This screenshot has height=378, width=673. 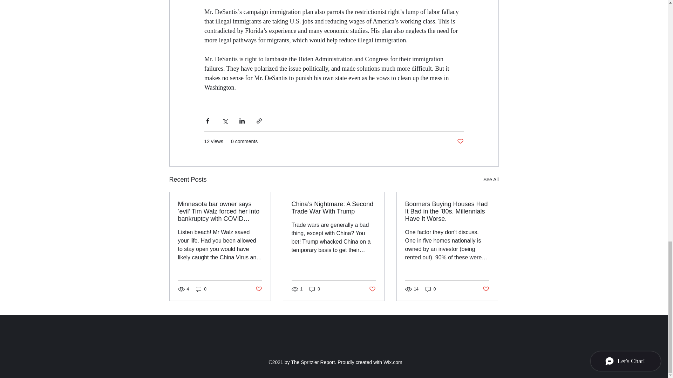 I want to click on Post not marked as liked, so click(x=372, y=289).